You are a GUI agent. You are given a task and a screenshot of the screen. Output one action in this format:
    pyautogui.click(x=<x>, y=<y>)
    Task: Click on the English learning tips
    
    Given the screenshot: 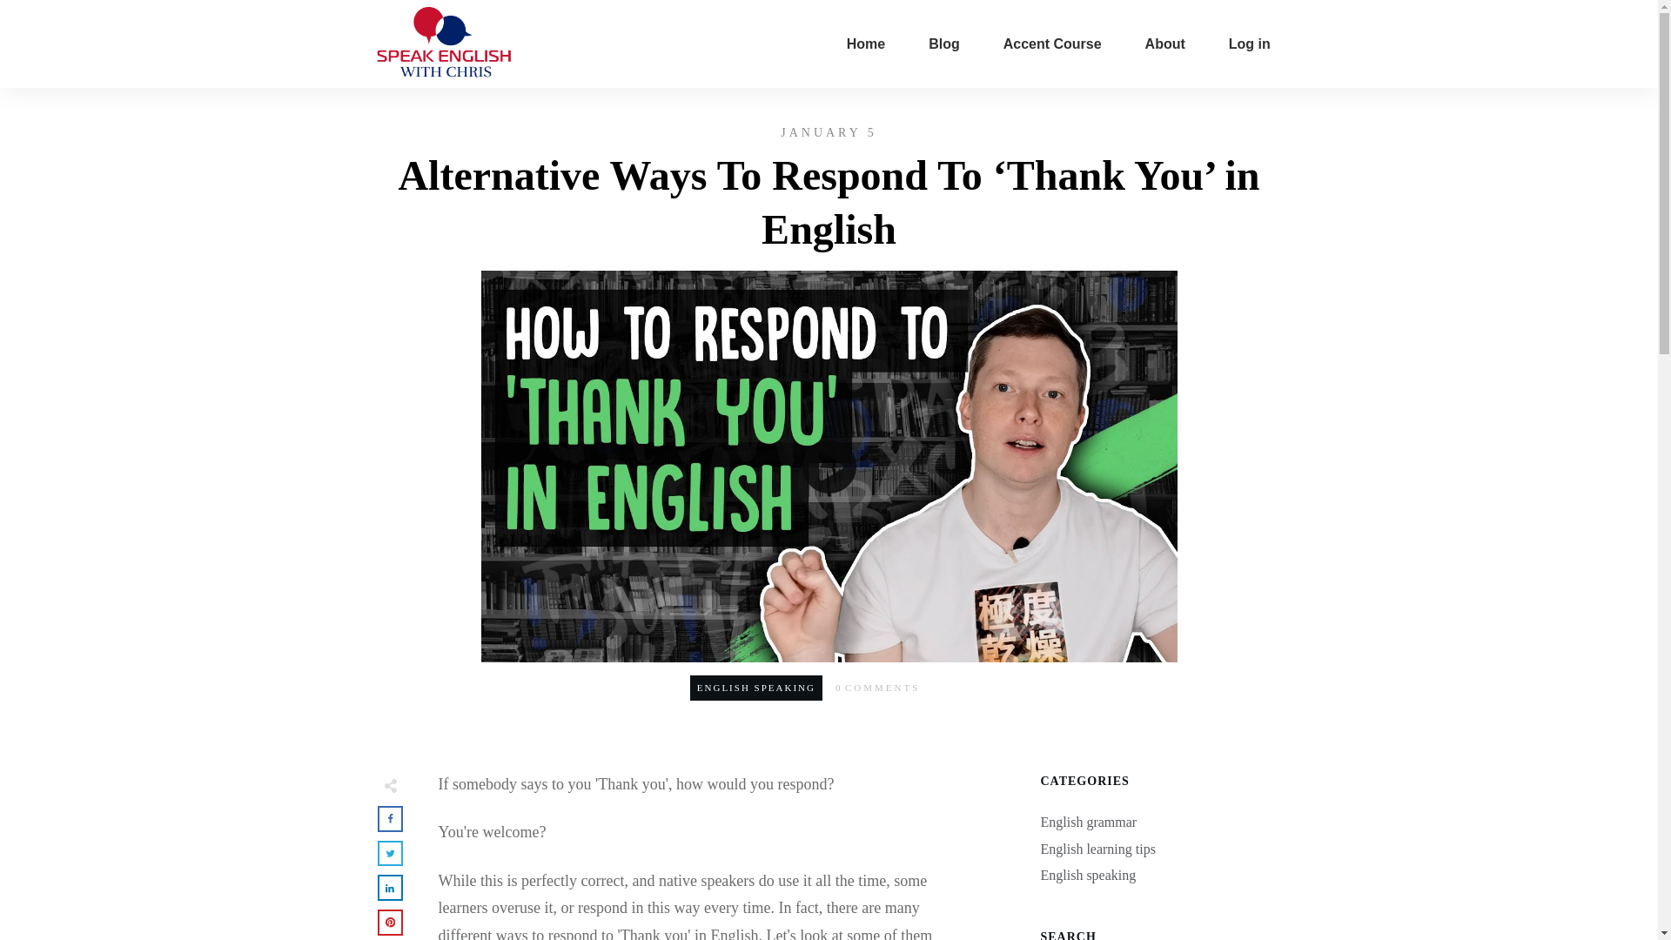 What is the action you would take?
    pyautogui.click(x=1098, y=849)
    